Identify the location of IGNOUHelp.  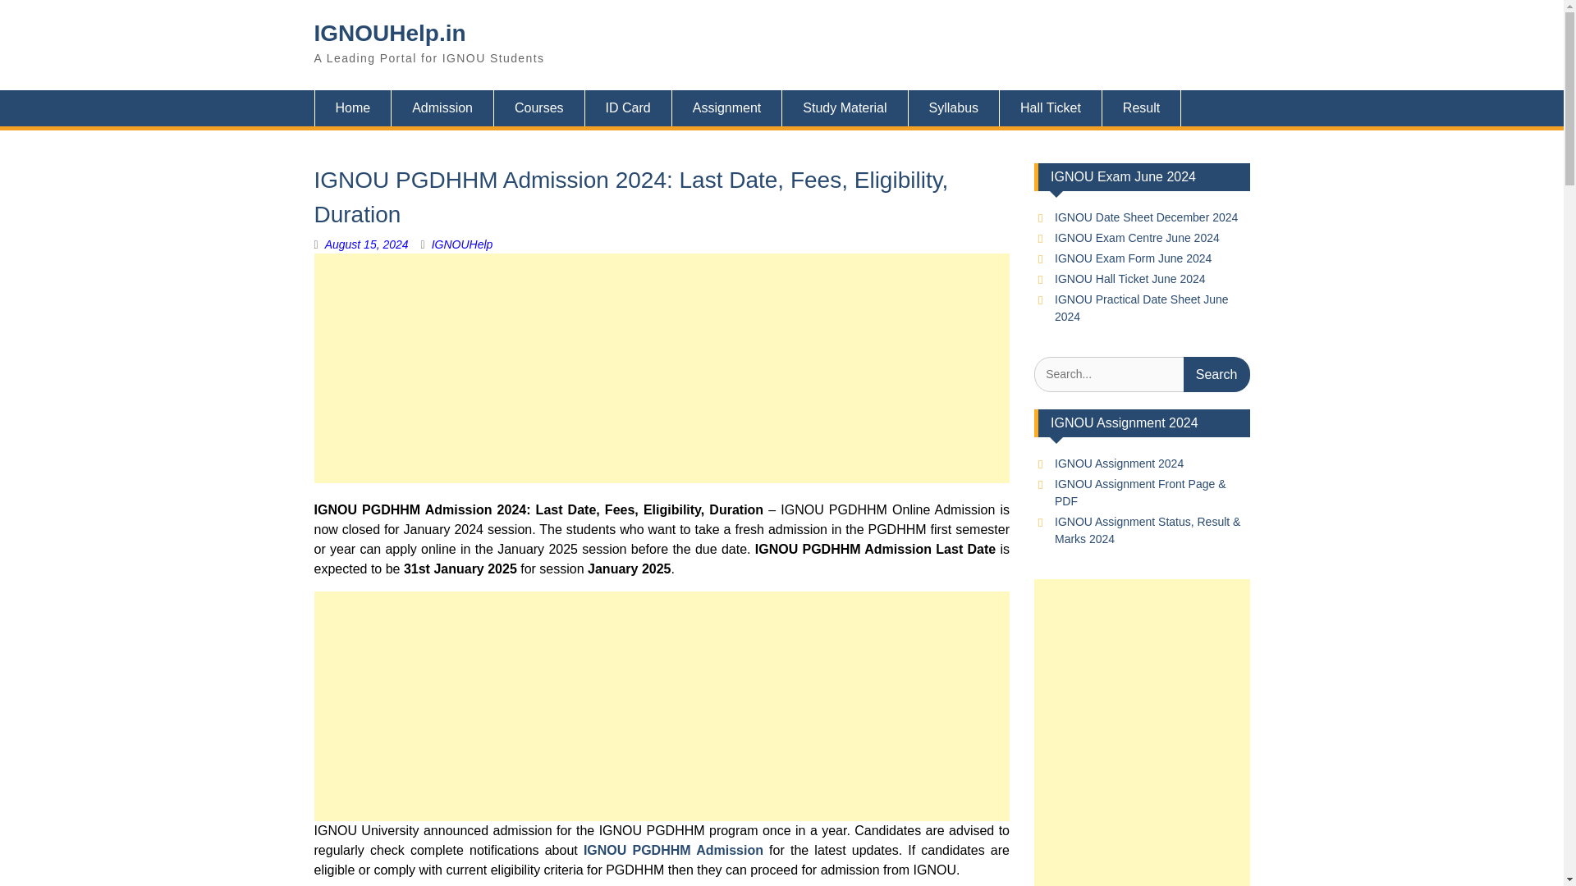
(462, 244).